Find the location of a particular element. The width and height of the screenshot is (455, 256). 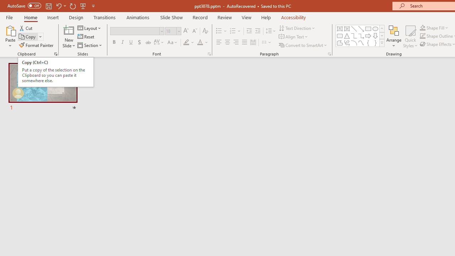

Shadow is located at coordinates (139, 43).